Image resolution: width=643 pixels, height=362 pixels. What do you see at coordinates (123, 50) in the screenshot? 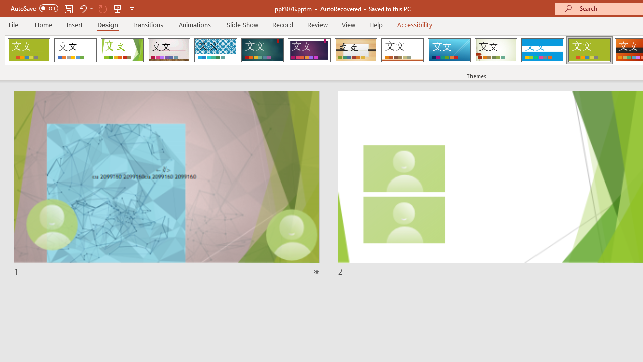
I see `Facet` at bounding box center [123, 50].